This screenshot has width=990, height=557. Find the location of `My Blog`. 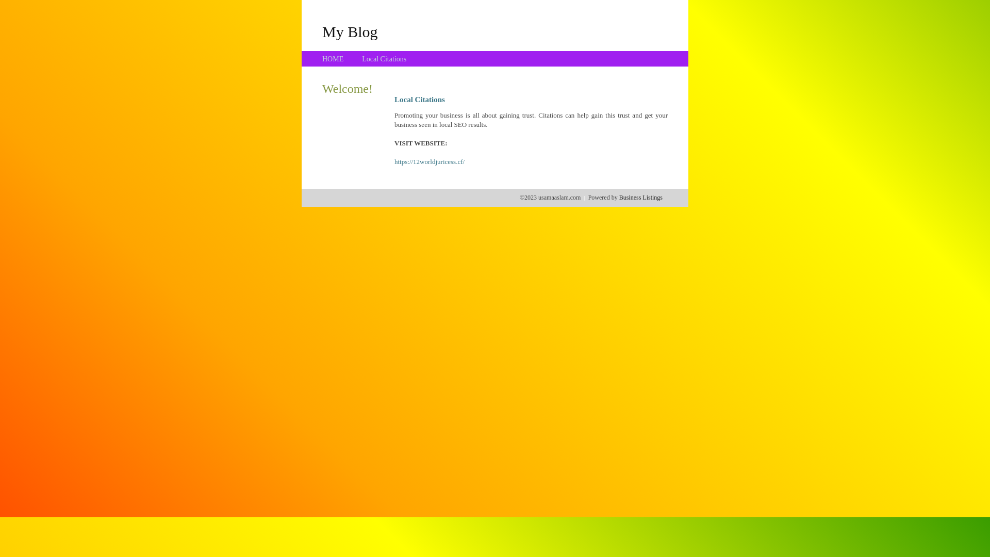

My Blog is located at coordinates (350, 31).